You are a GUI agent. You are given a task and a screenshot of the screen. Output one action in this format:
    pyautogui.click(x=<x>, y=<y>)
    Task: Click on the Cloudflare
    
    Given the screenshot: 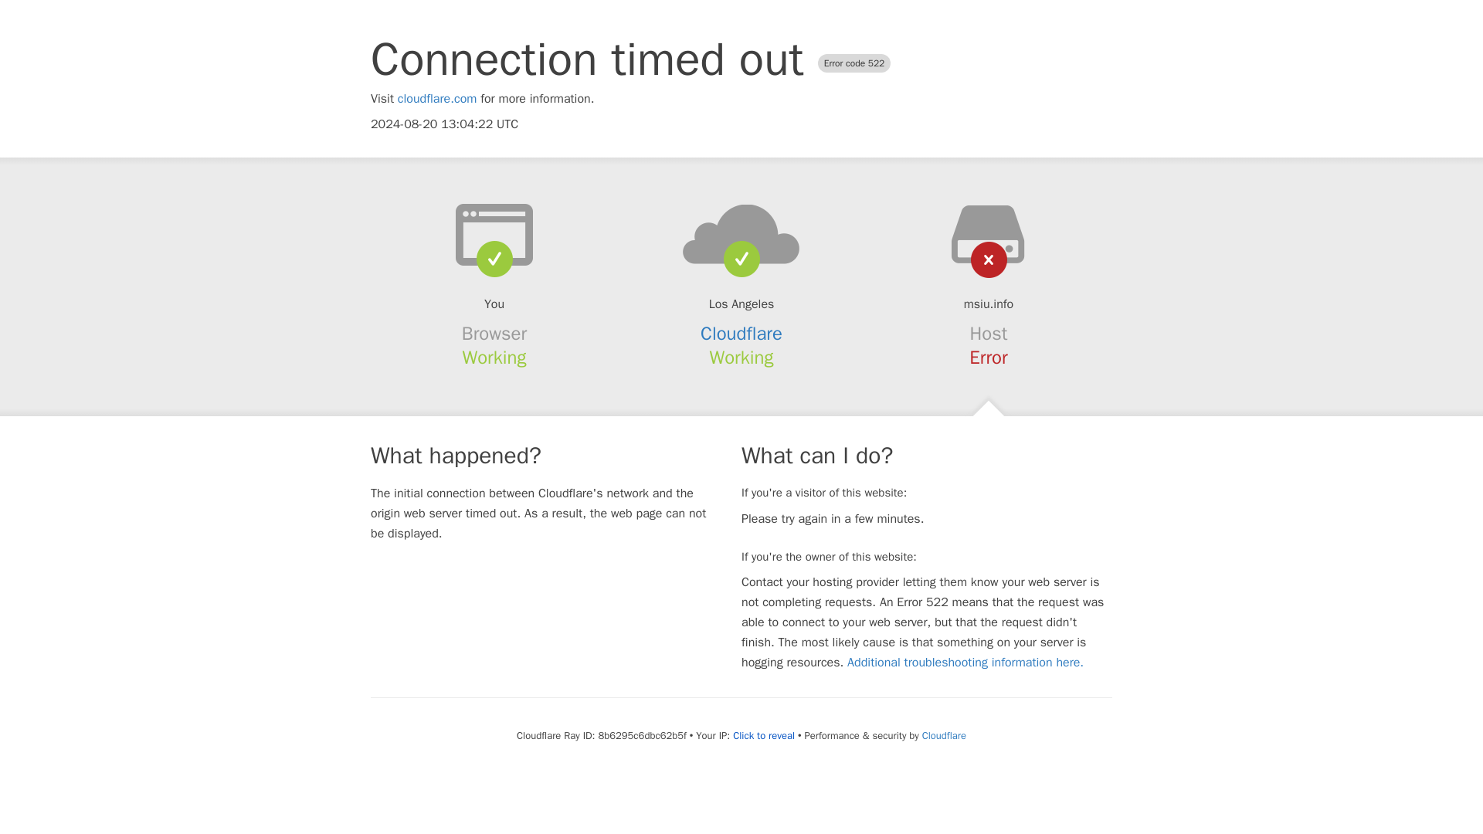 What is the action you would take?
    pyautogui.click(x=944, y=735)
    